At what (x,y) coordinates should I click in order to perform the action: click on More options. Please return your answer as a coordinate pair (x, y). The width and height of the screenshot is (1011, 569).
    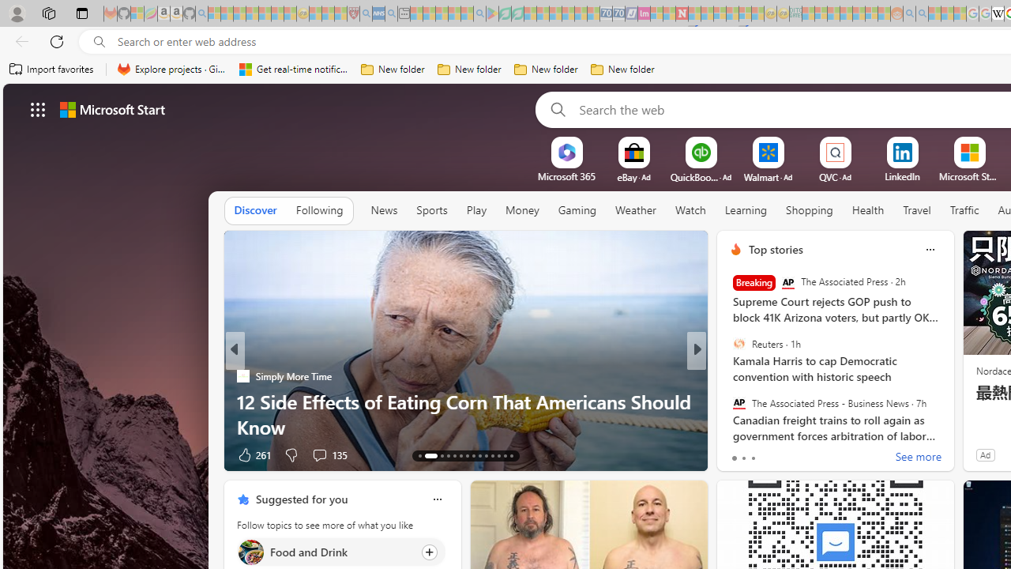
    Looking at the image, I should click on (437, 499).